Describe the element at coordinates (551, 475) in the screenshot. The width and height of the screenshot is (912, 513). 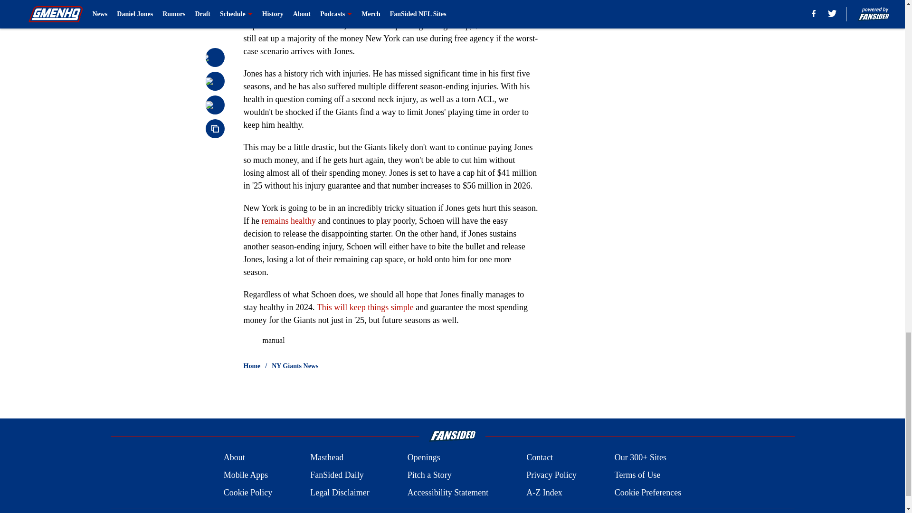
I see `Privacy Policy` at that location.